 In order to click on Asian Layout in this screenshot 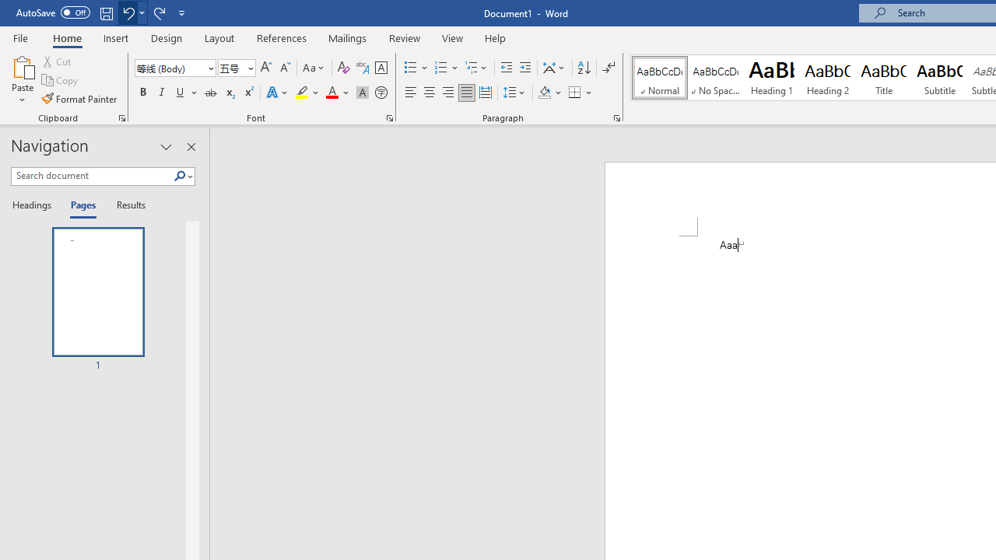, I will do `click(554, 68)`.